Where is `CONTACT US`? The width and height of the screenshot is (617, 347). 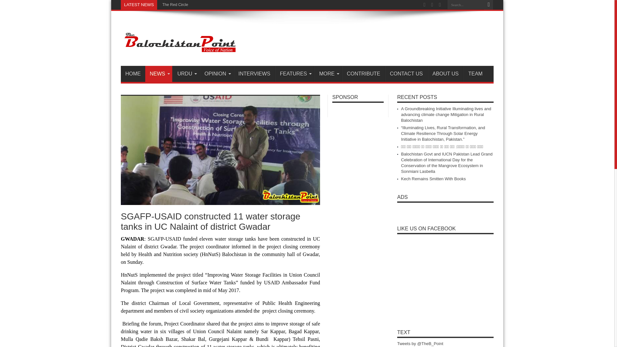
CONTACT US is located at coordinates (406, 74).